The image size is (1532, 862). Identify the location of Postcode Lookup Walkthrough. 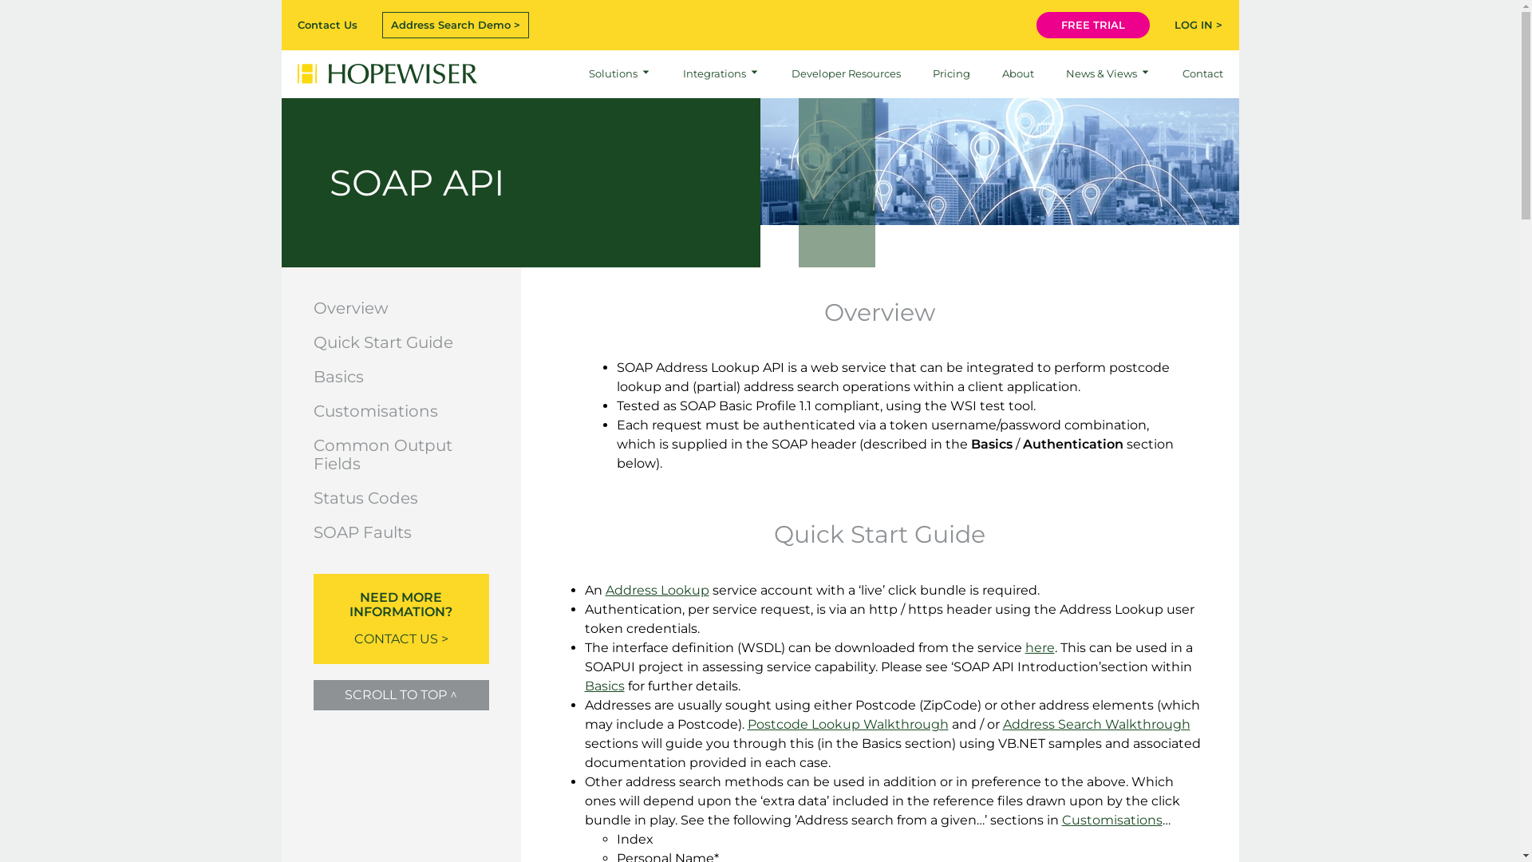
(847, 725).